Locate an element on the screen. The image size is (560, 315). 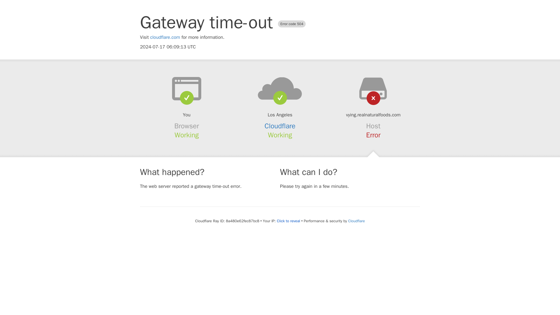
Click to reveal is located at coordinates (288, 221).